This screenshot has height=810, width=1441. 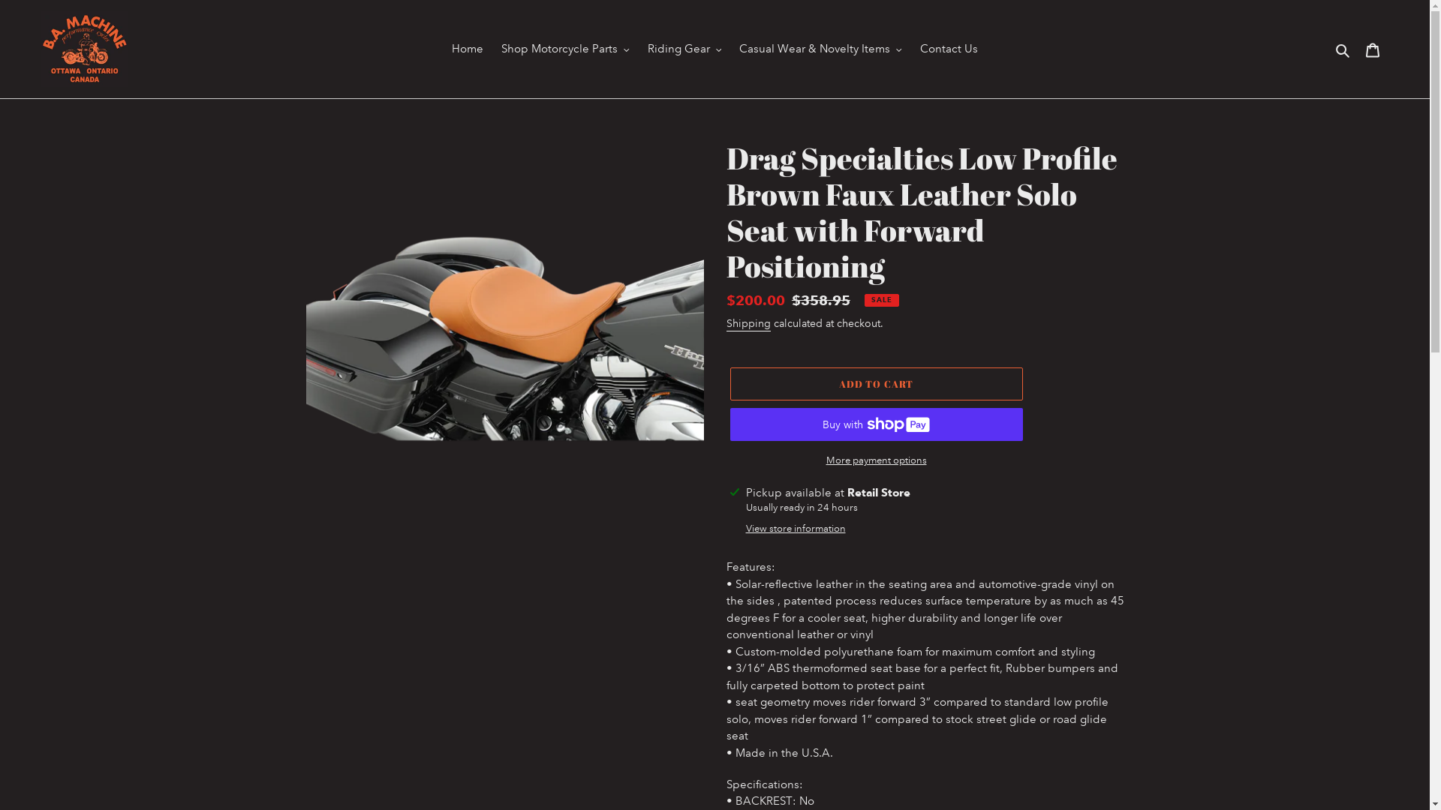 What do you see at coordinates (876, 384) in the screenshot?
I see `ADD TO CART` at bounding box center [876, 384].